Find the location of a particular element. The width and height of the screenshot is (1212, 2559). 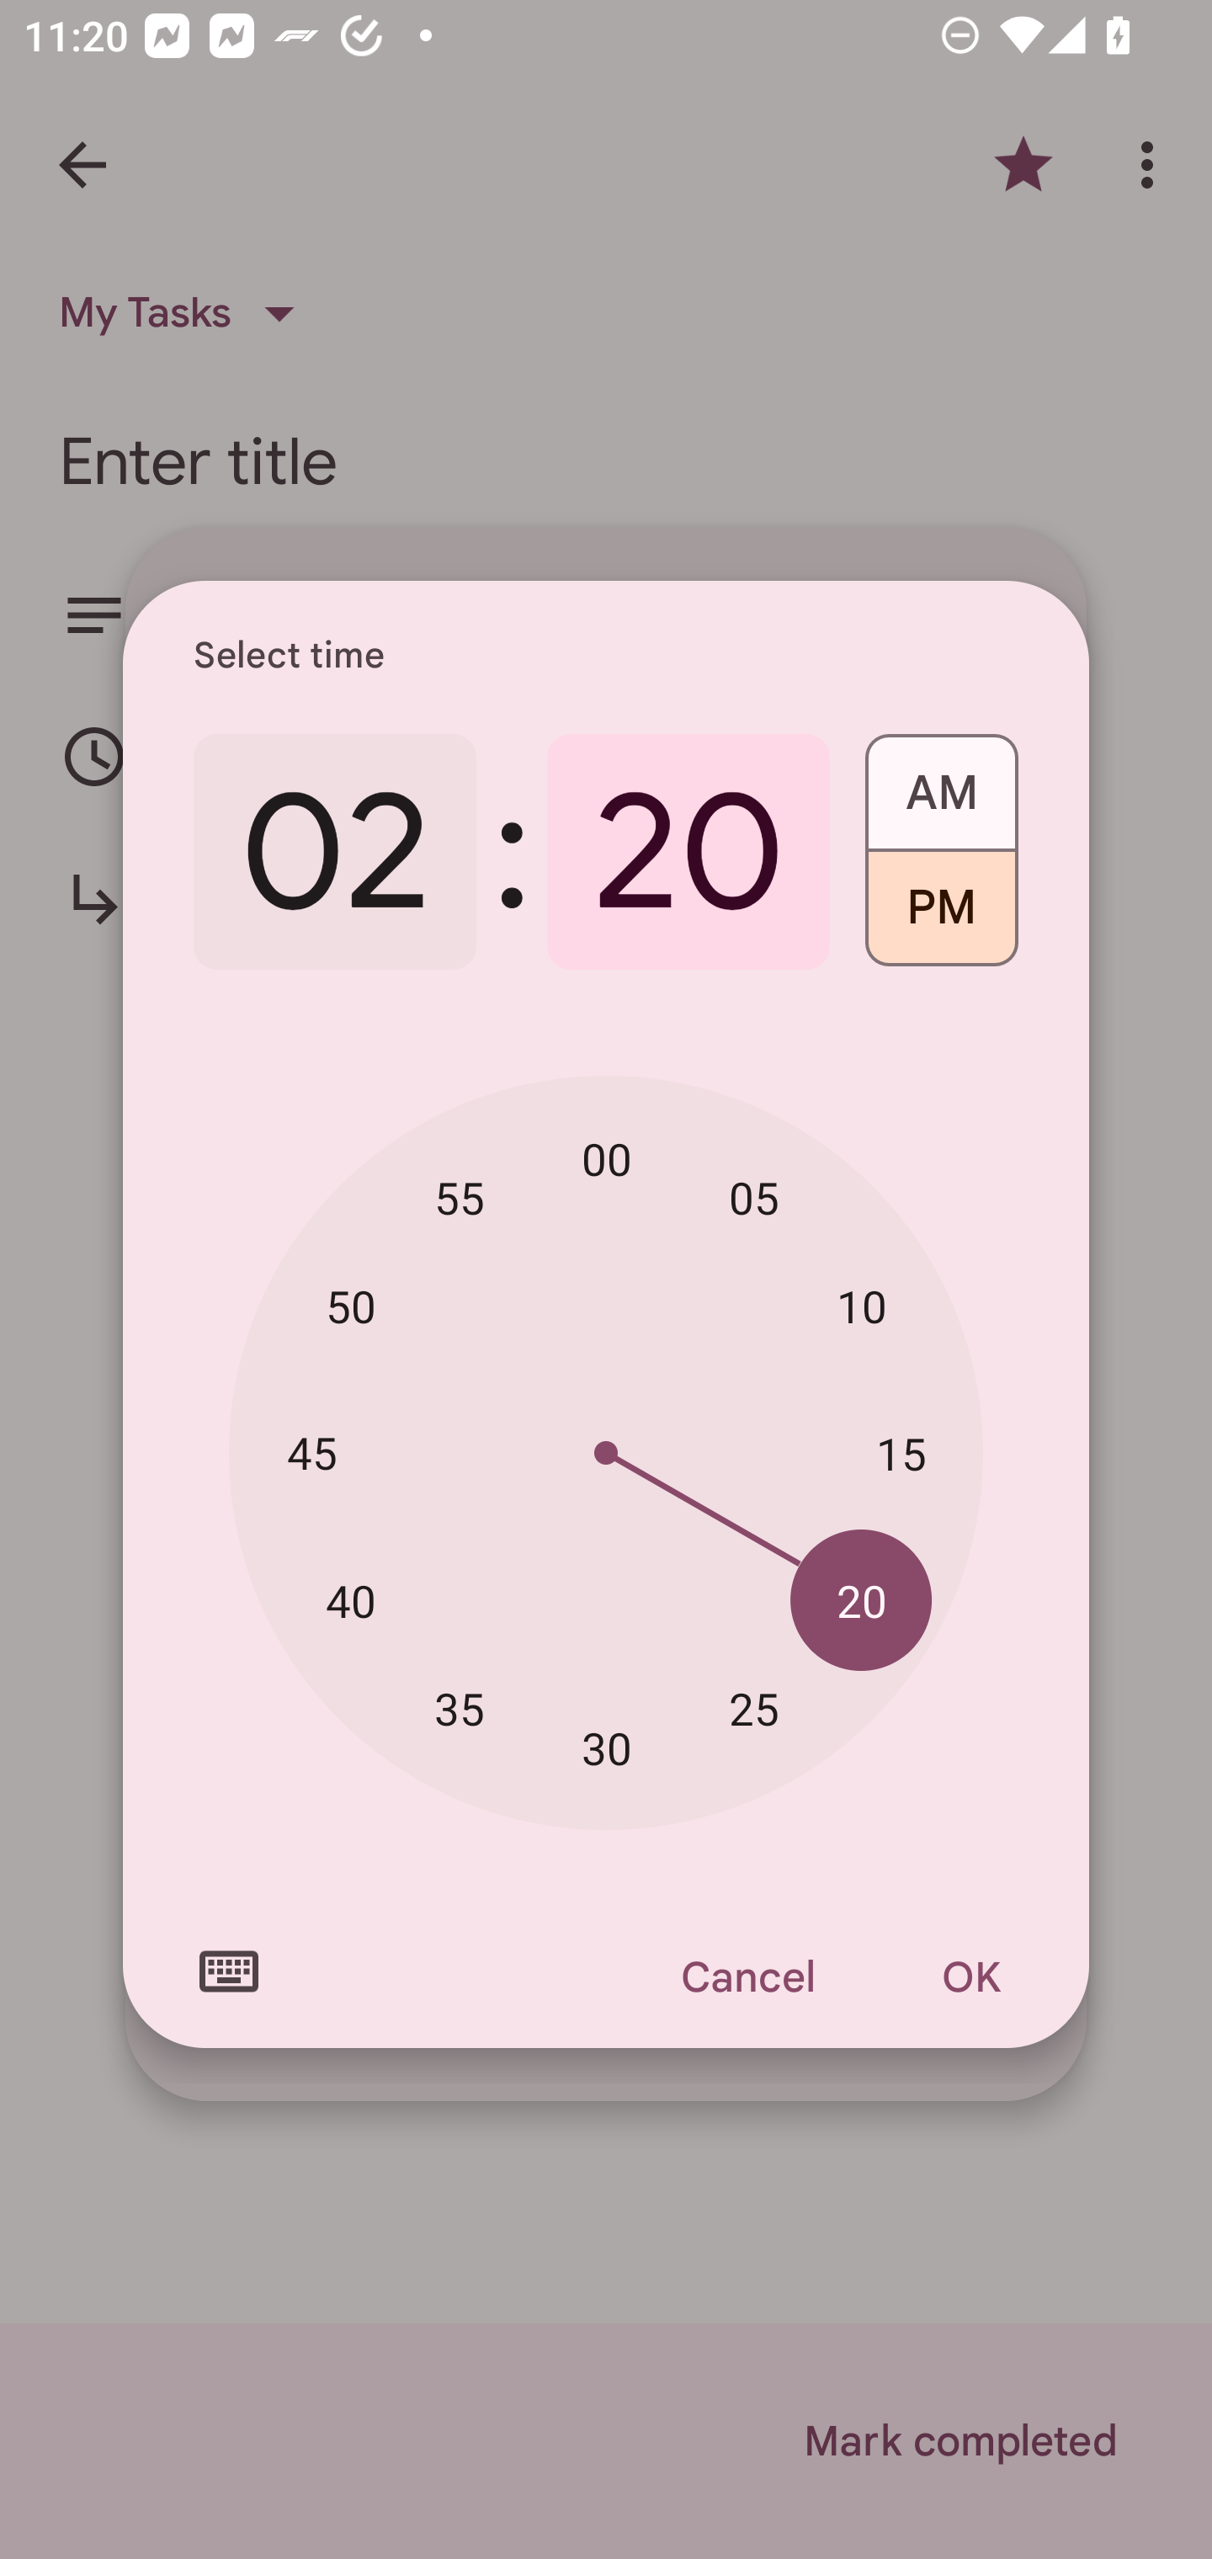

40 40 minutes is located at coordinates (350, 1600).